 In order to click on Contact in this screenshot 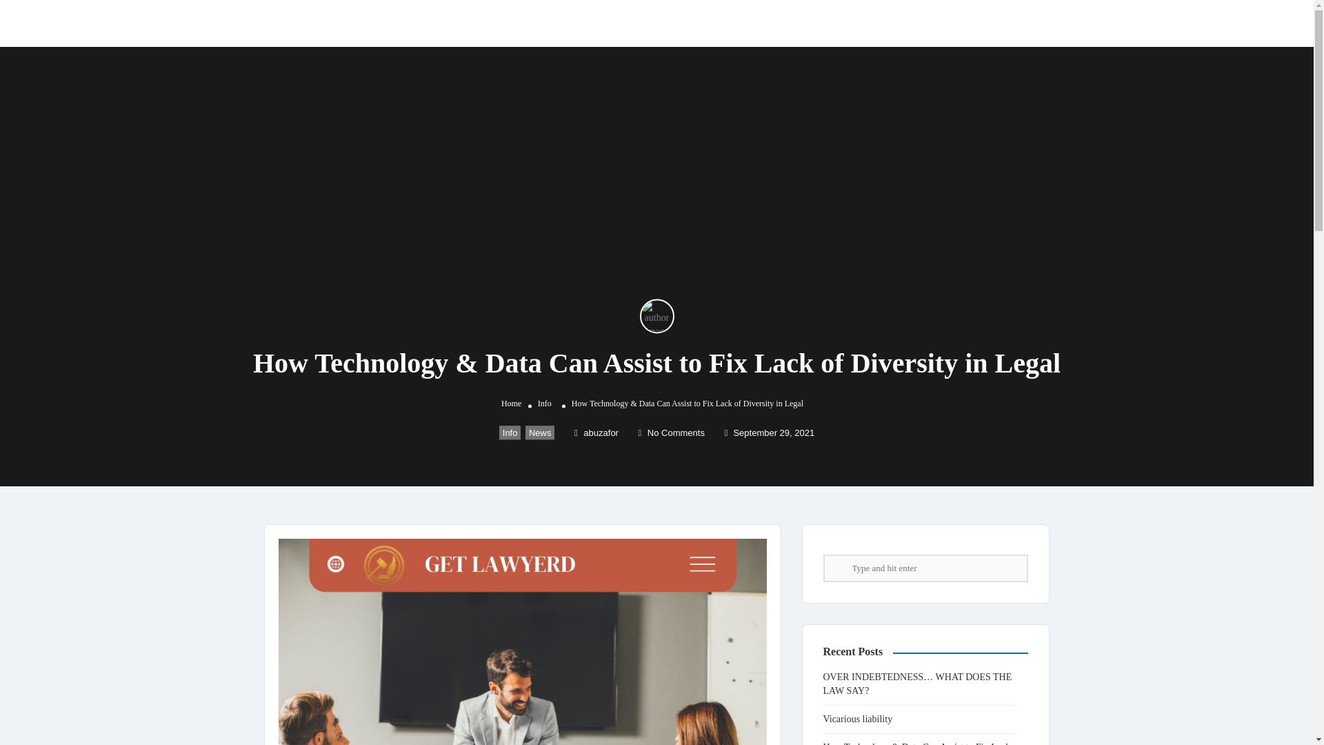, I will do `click(870, 22)`.